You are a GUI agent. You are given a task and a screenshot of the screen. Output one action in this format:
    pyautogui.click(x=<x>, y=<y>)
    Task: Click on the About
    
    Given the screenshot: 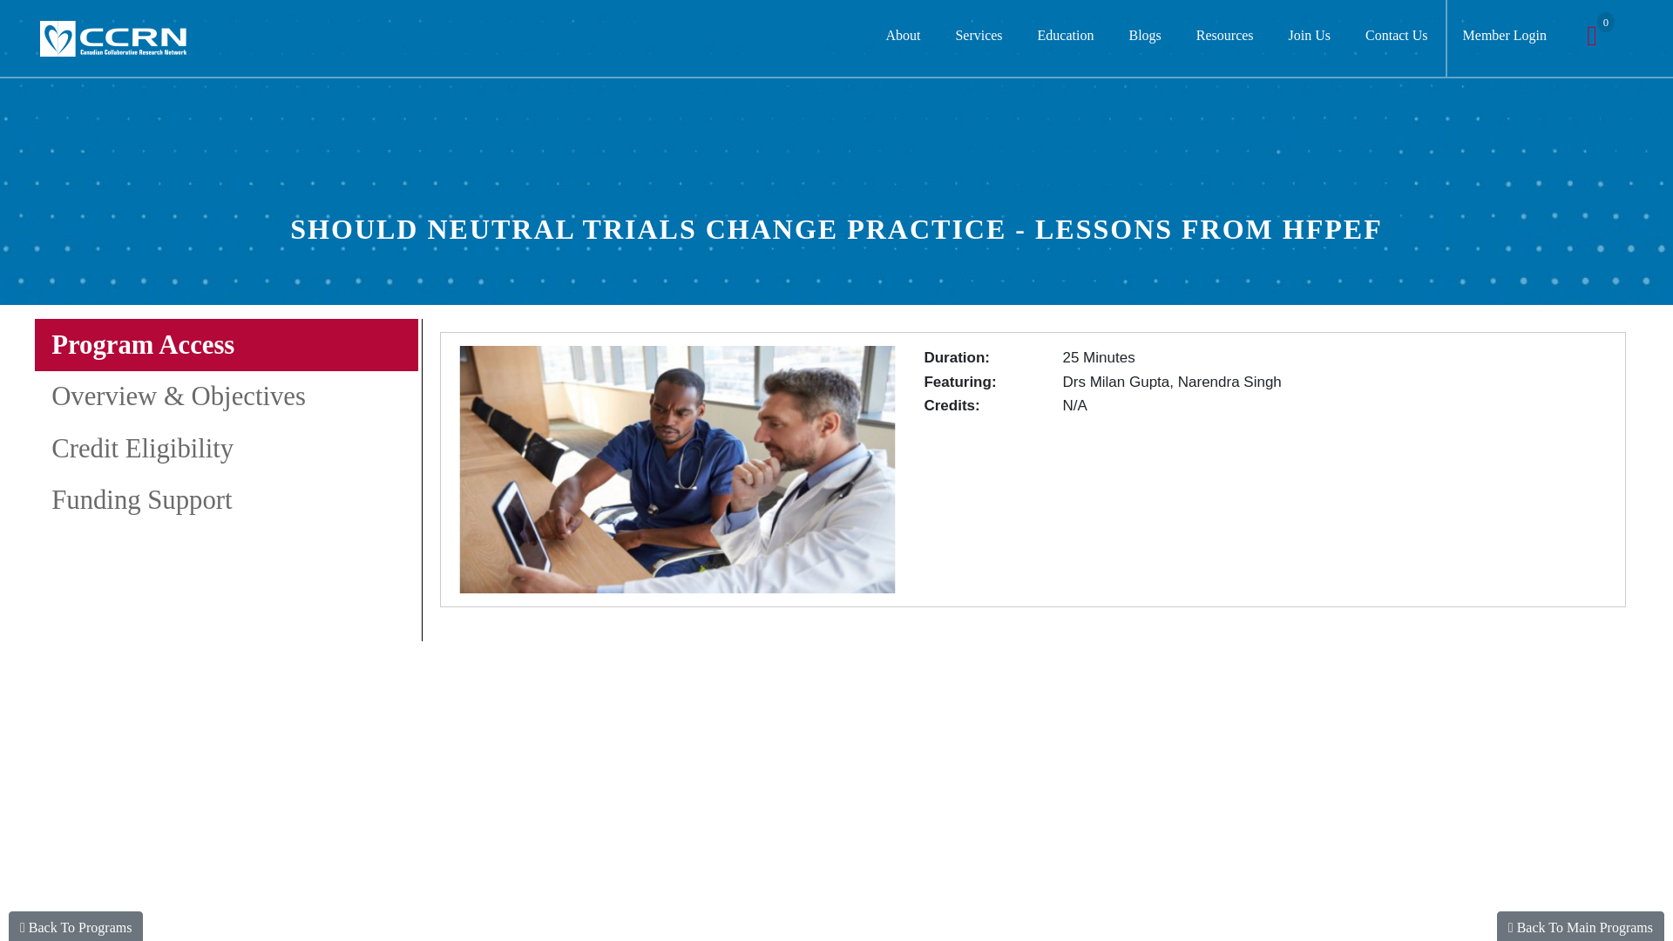 What is the action you would take?
    pyautogui.click(x=903, y=38)
    